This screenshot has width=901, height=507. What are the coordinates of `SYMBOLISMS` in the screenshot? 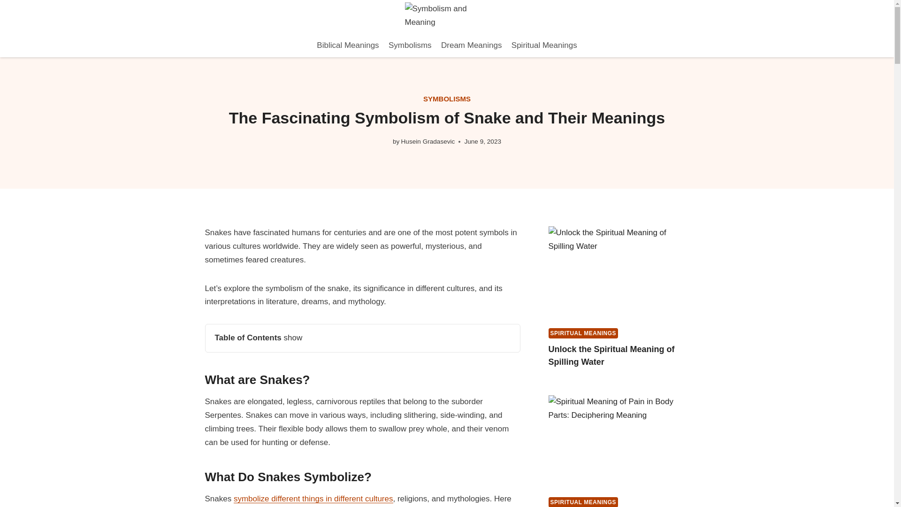 It's located at (447, 99).